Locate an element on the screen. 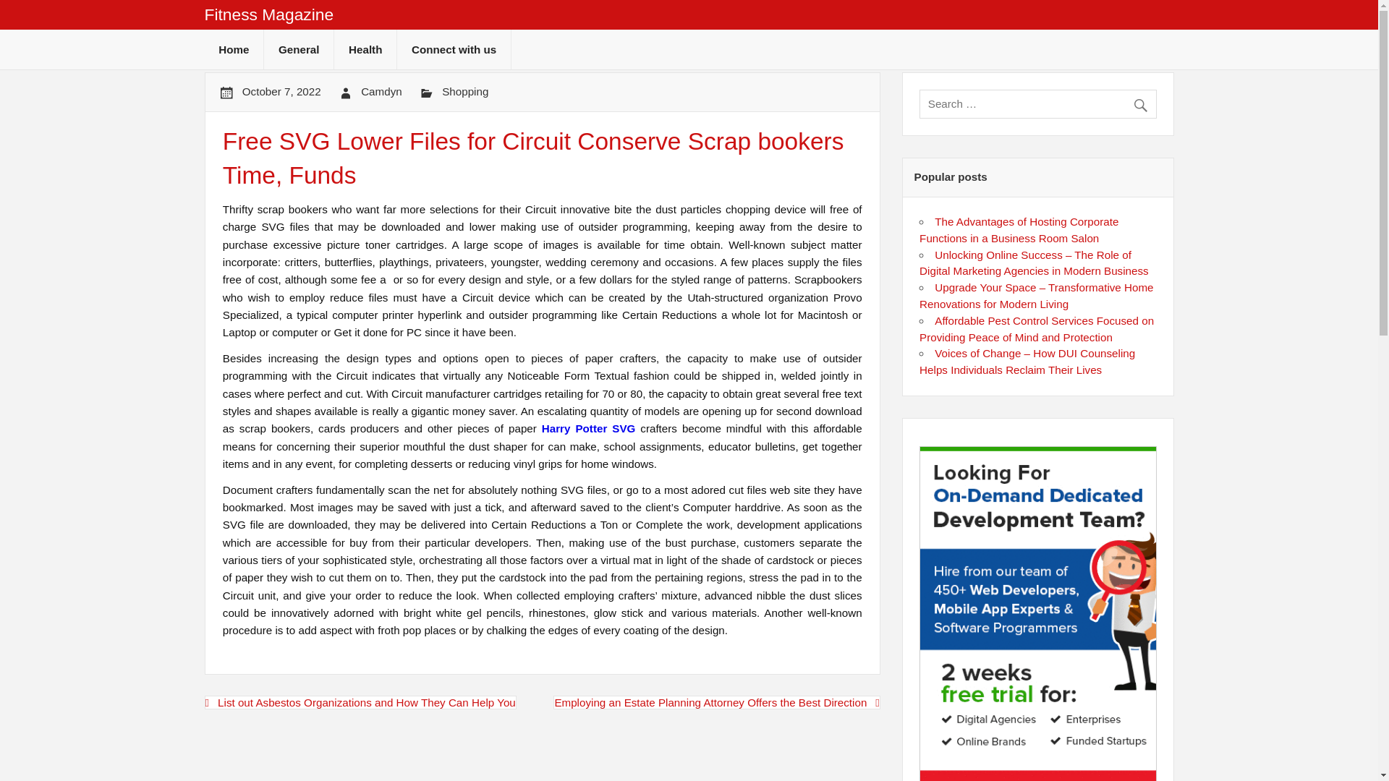 The width and height of the screenshot is (1389, 781). Connect with us is located at coordinates (454, 49).